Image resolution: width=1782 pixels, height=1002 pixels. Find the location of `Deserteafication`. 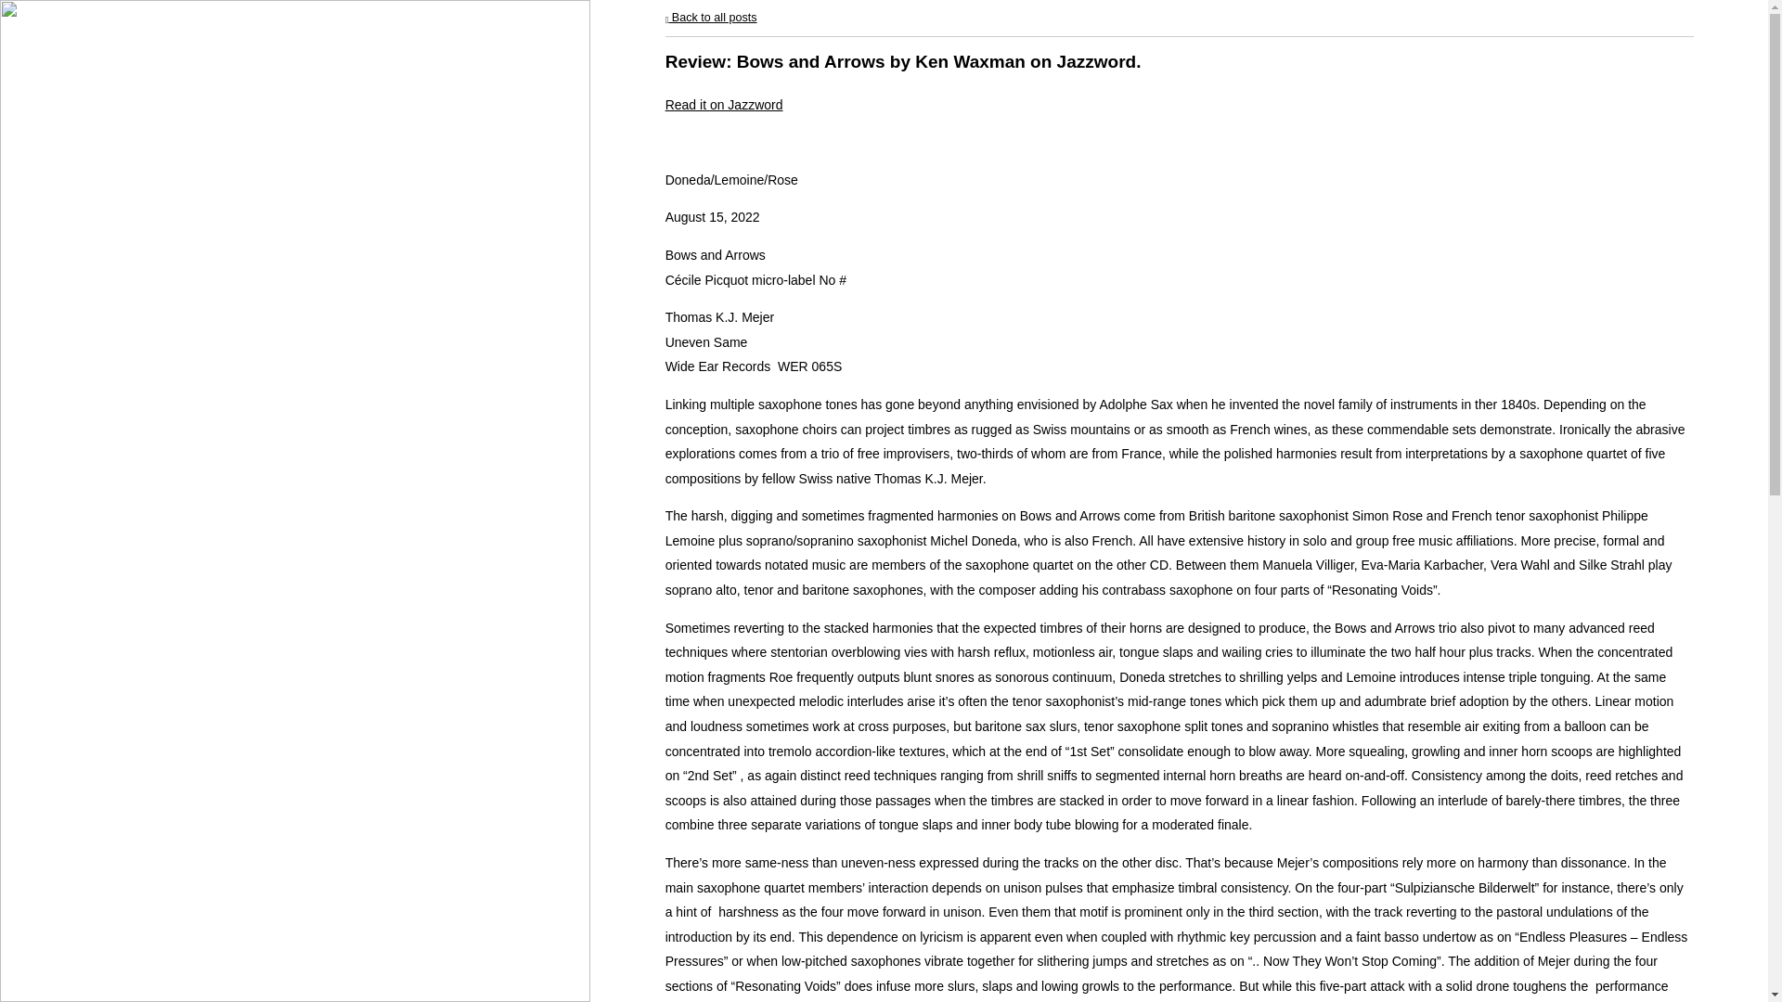

Deserteafication is located at coordinates (121, 720).